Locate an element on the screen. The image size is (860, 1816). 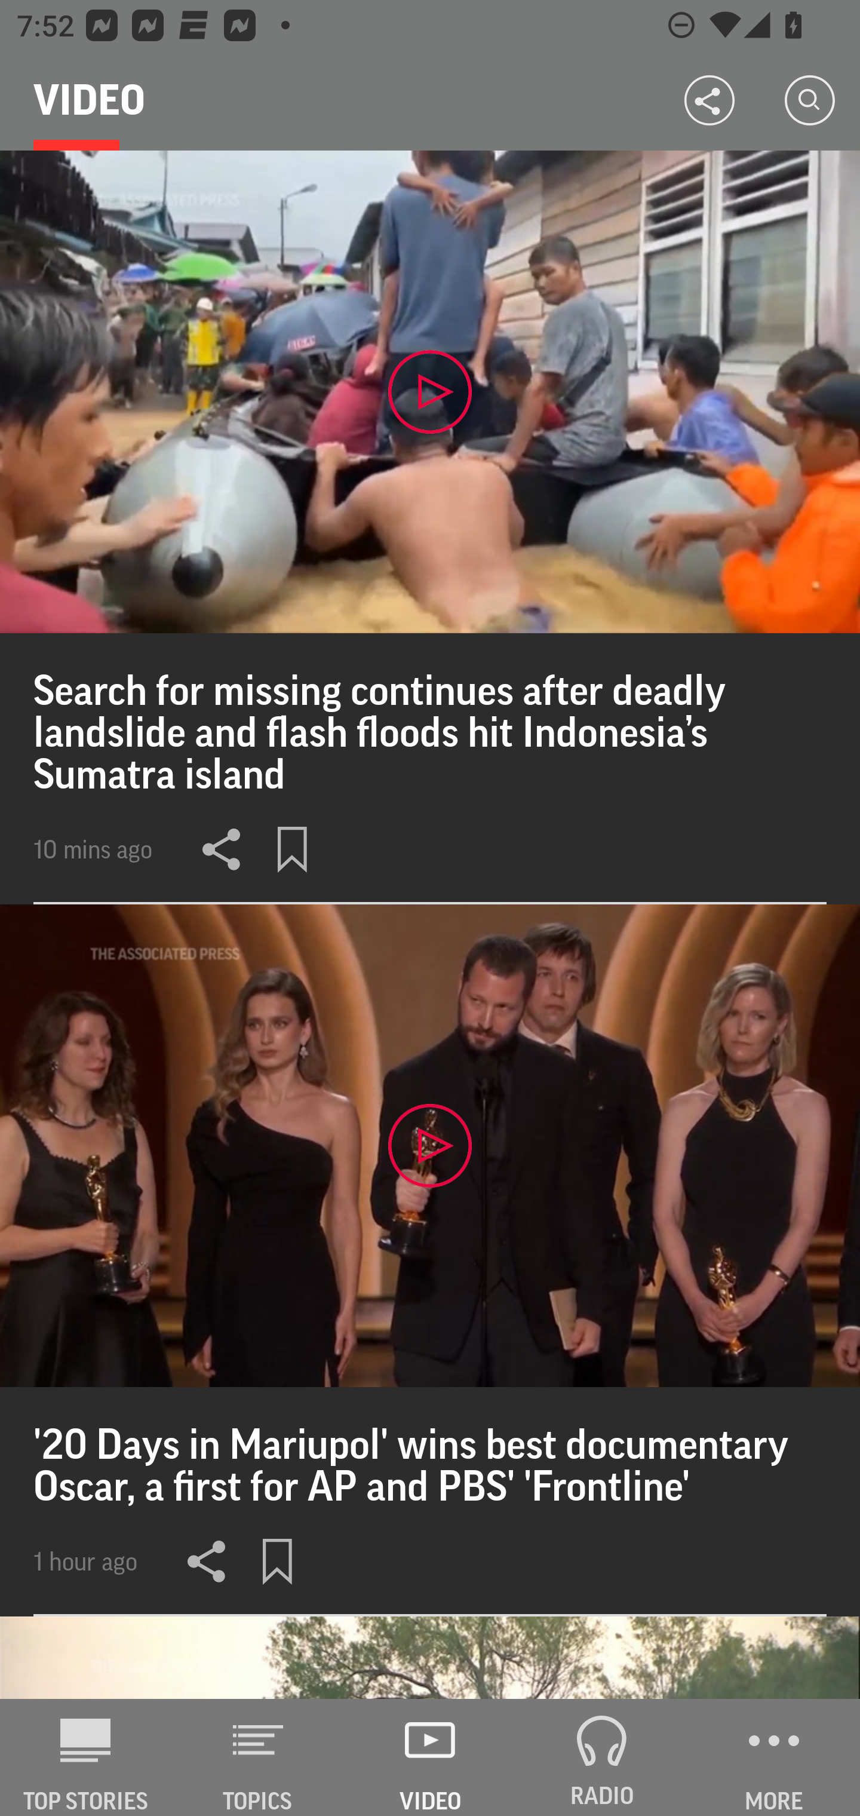
AP News TOP STORIES is located at coordinates (86, 1757).